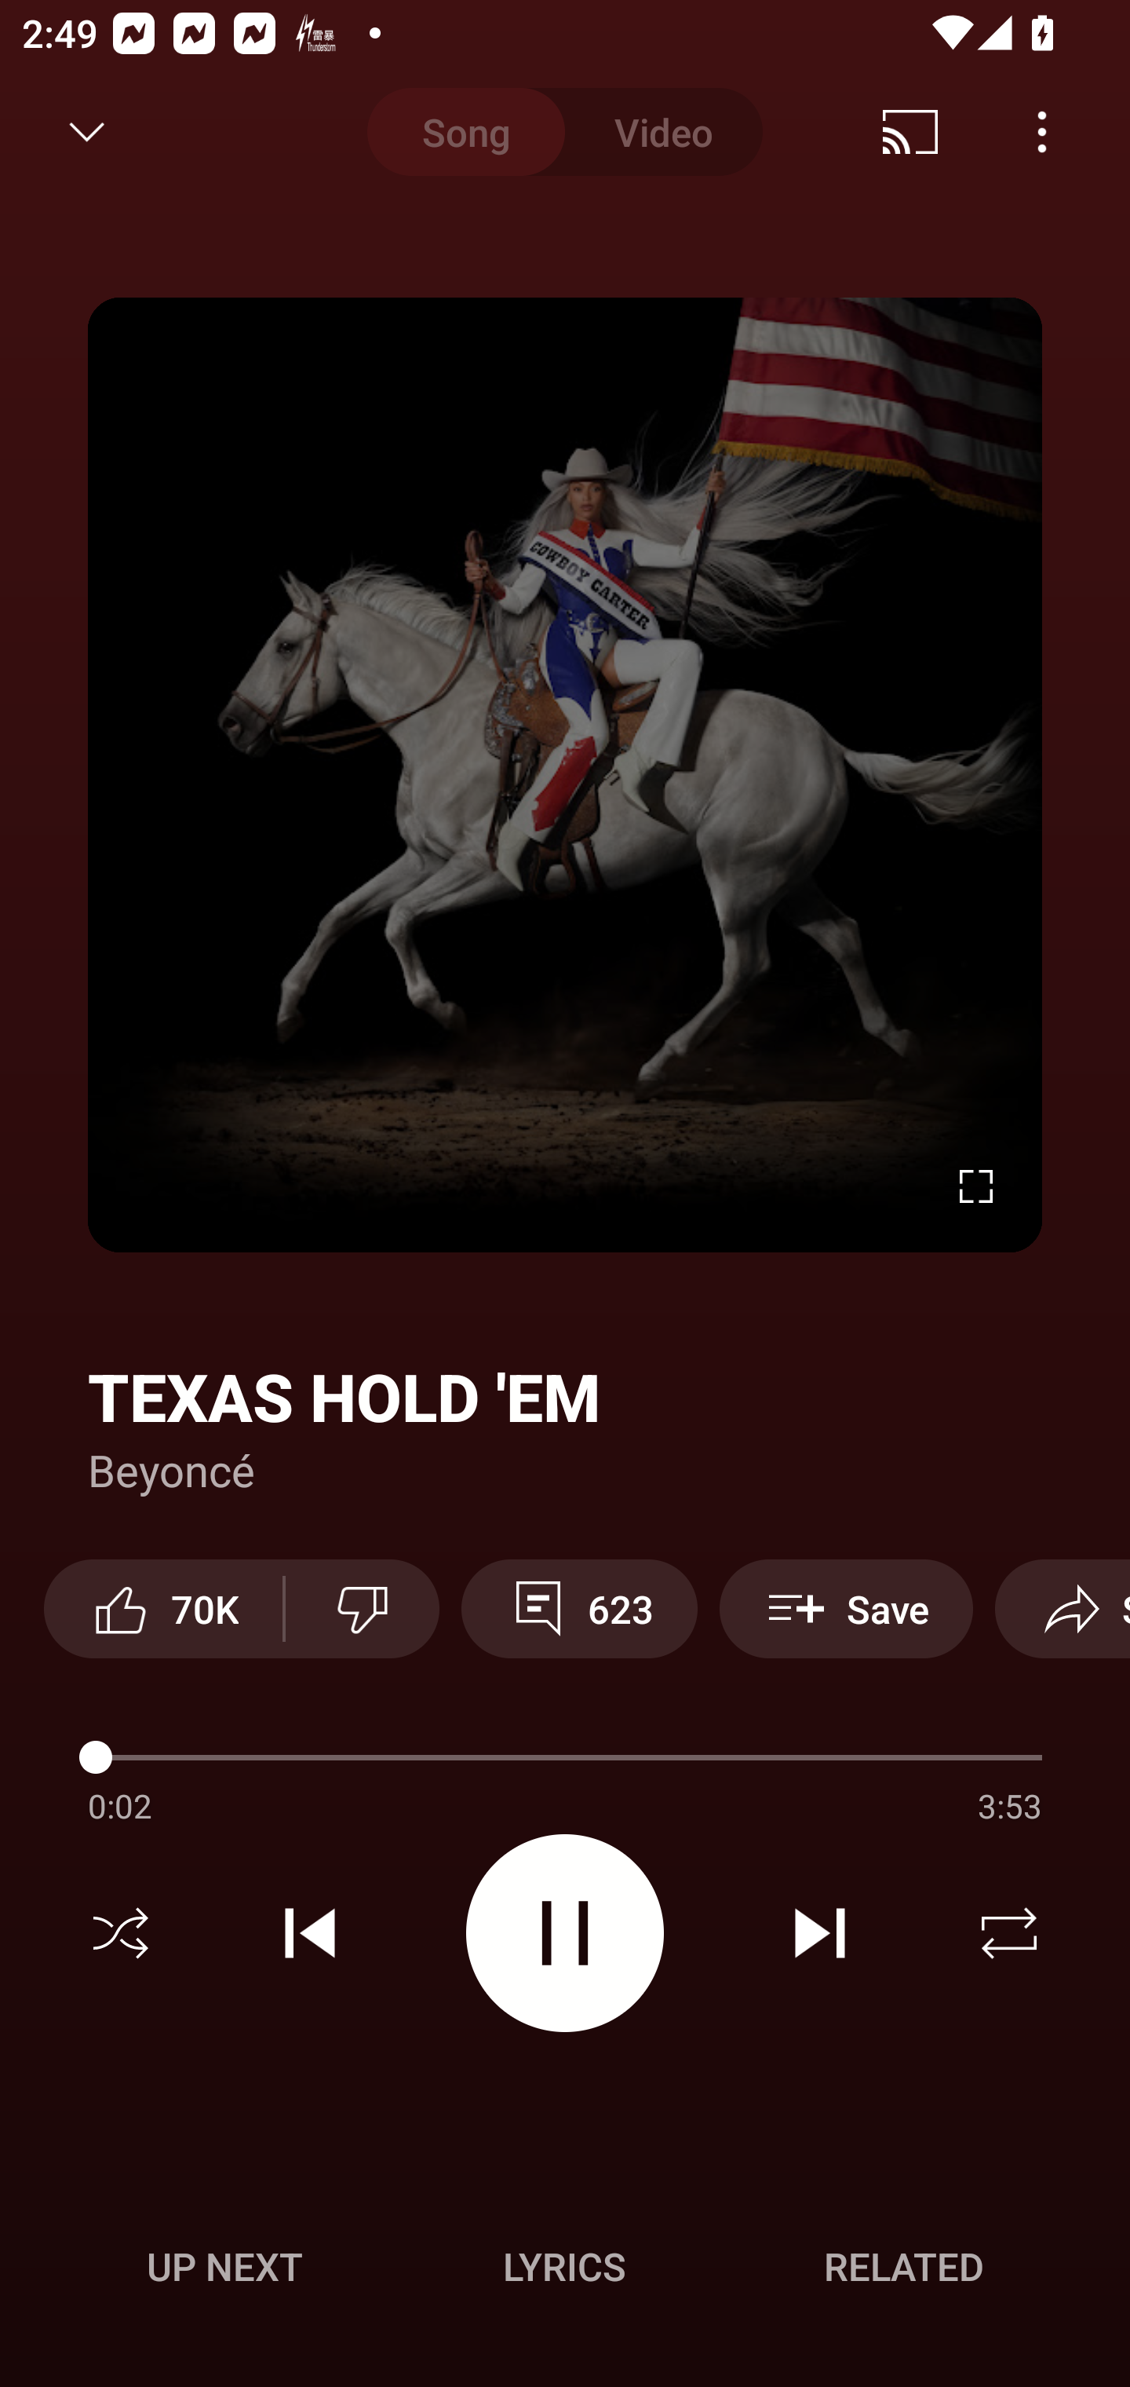 This screenshot has height=2387, width=1130. Describe the element at coordinates (565, 2271) in the screenshot. I see `Up next UP NEXT Lyrics LYRICS Related RELATED` at that location.